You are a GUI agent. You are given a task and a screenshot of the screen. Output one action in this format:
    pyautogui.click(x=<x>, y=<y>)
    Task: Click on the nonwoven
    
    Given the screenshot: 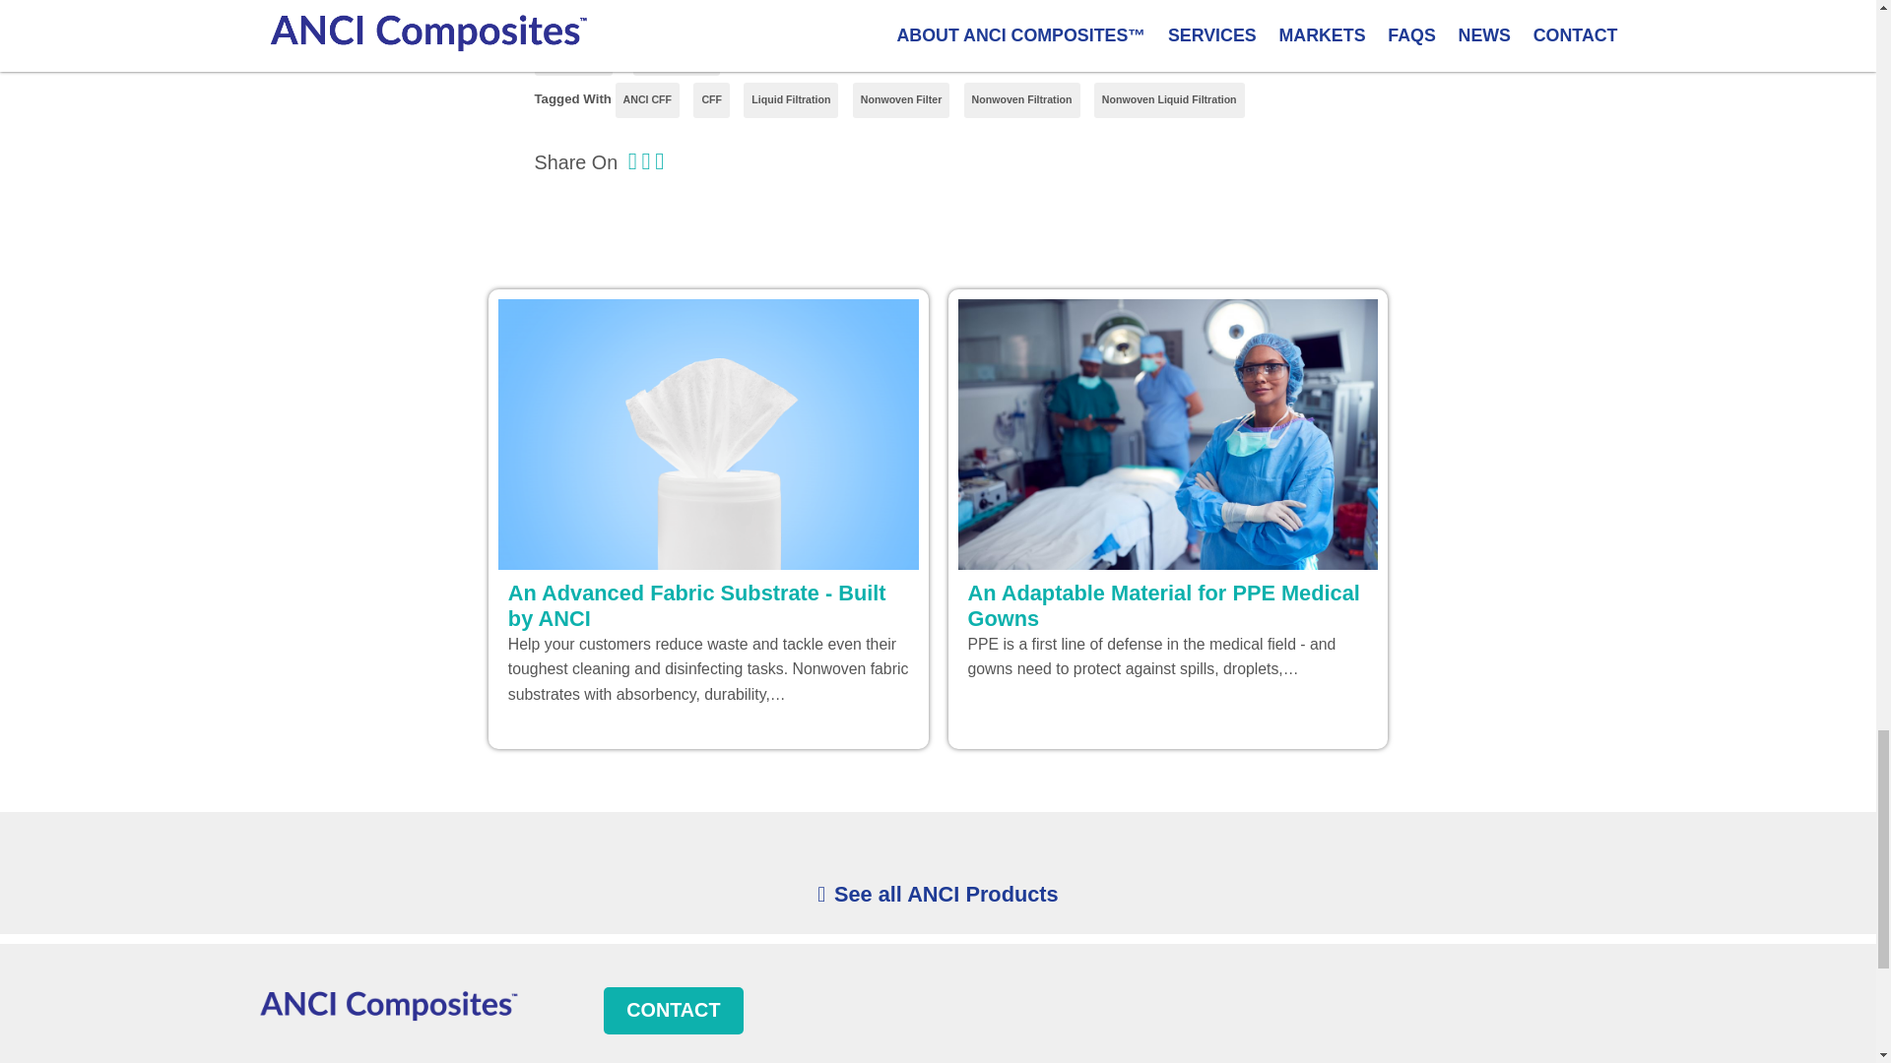 What is the action you would take?
    pyautogui.click(x=677, y=59)
    